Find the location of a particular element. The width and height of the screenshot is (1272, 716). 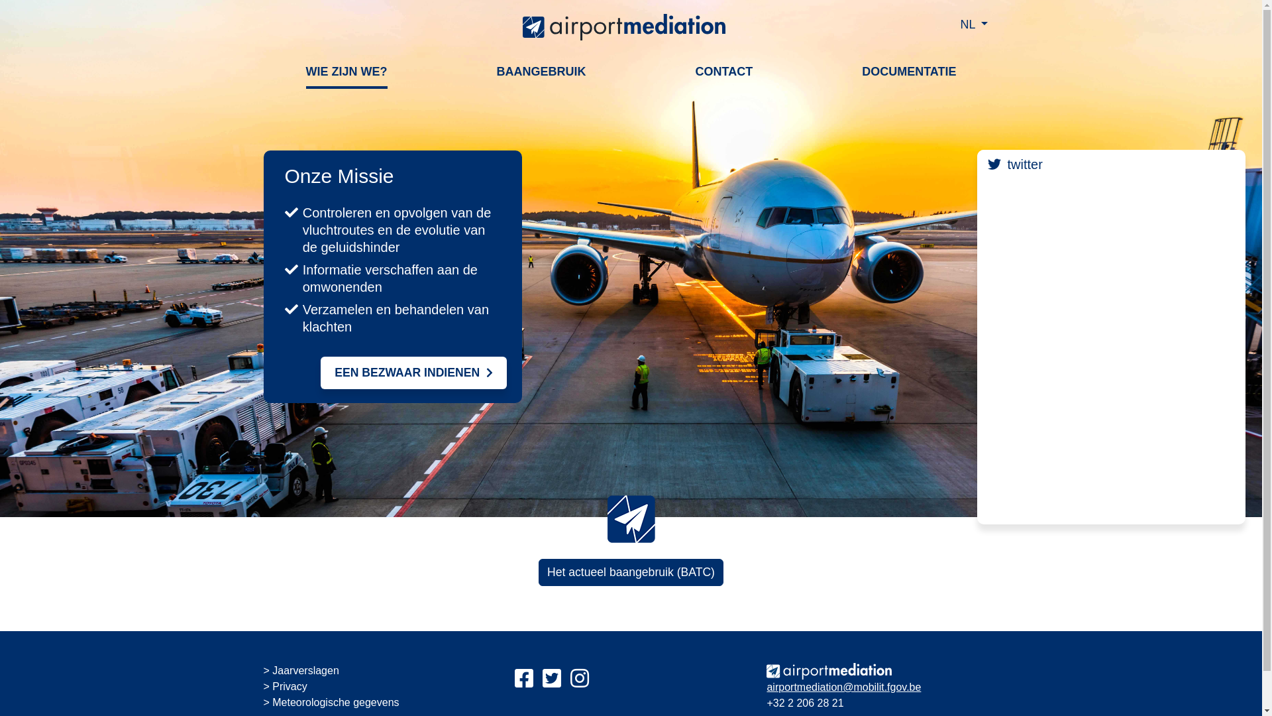

DOCUMENTATIE is located at coordinates (909, 72).